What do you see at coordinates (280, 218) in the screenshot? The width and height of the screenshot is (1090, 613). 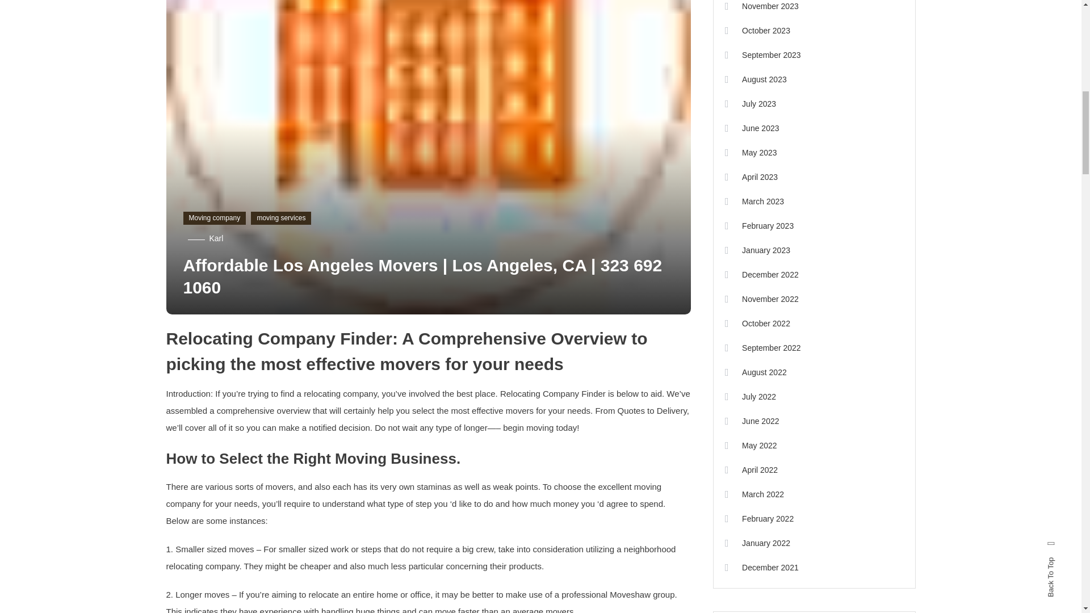 I see `moving services` at bounding box center [280, 218].